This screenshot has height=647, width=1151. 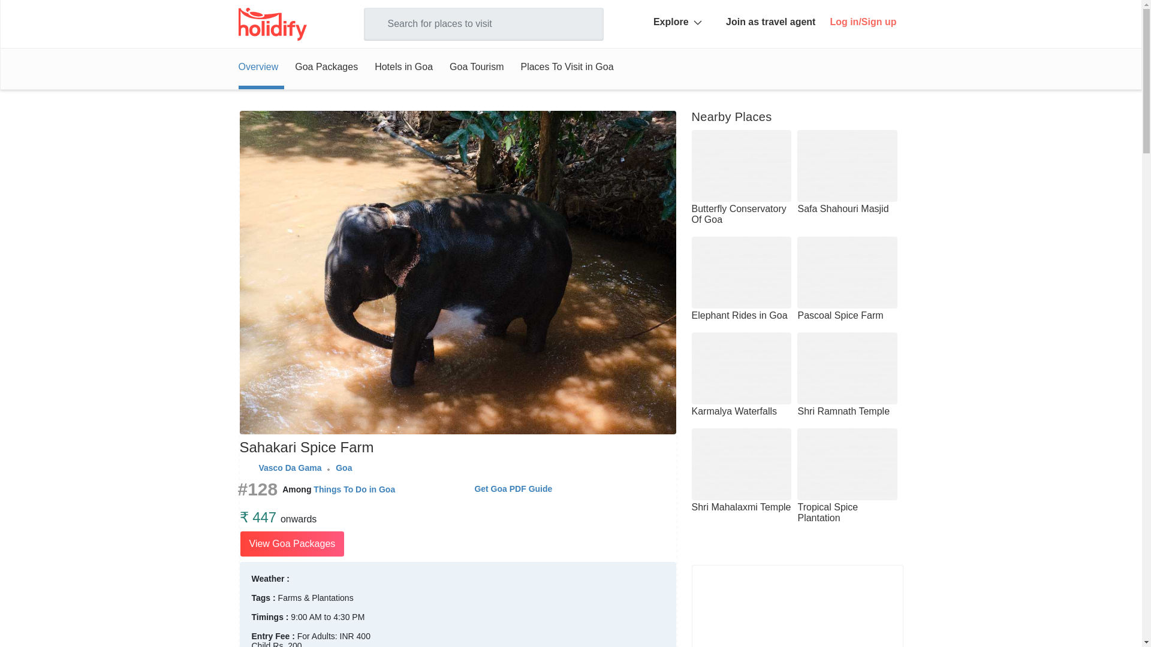 I want to click on Goa Tourism, so click(x=476, y=66).